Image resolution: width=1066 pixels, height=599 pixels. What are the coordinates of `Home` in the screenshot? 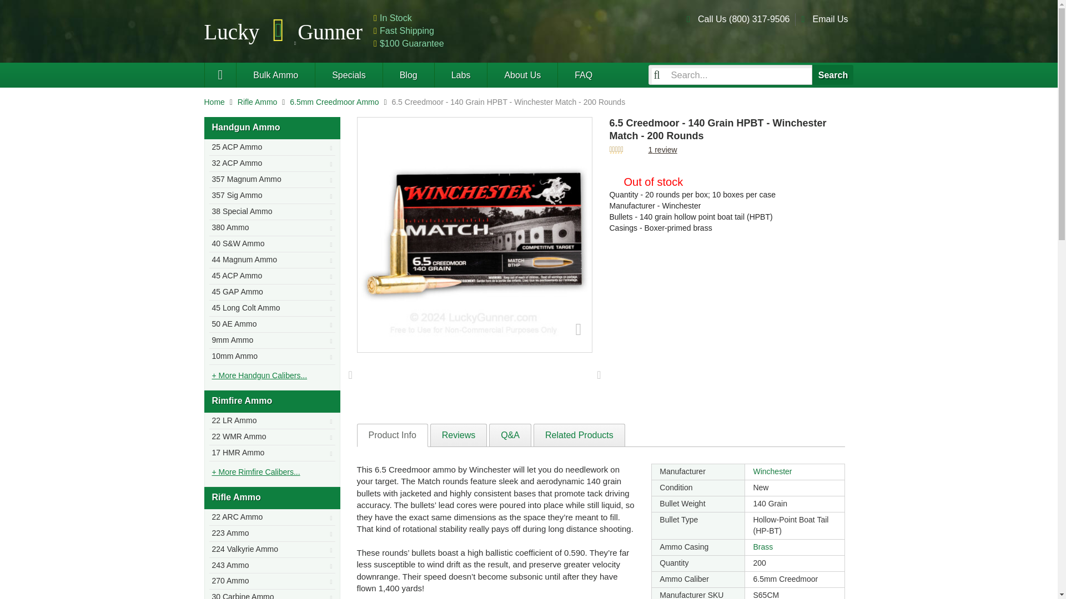 It's located at (214, 102).